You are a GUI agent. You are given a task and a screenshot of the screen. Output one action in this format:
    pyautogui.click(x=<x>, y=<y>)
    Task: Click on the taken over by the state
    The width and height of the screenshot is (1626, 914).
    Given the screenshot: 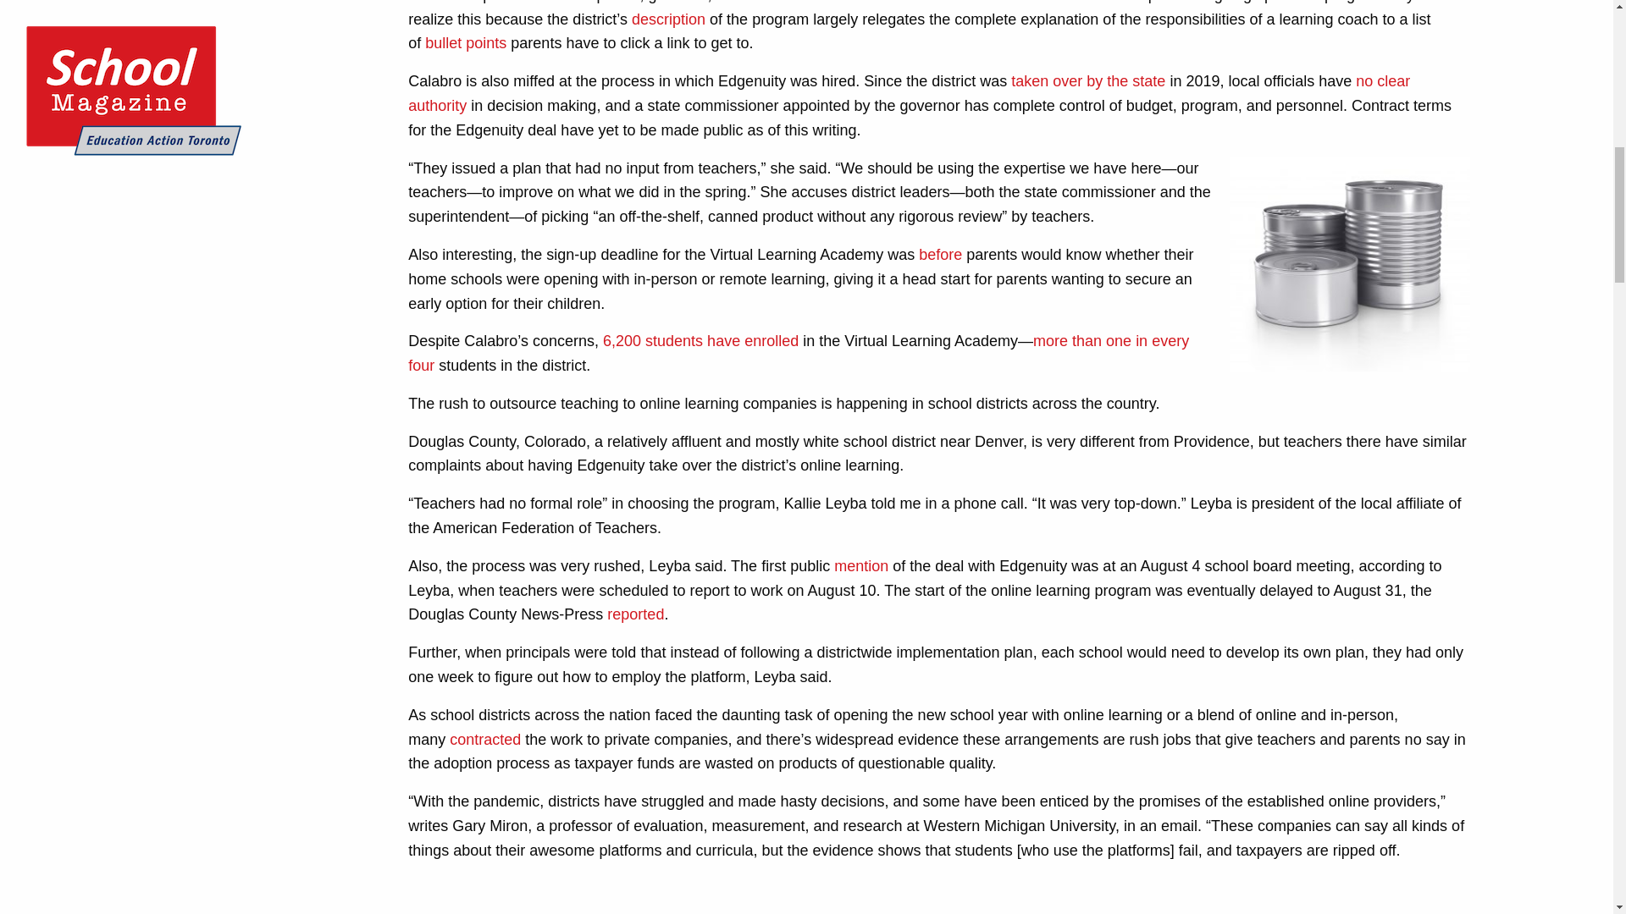 What is the action you would take?
    pyautogui.click(x=1088, y=81)
    